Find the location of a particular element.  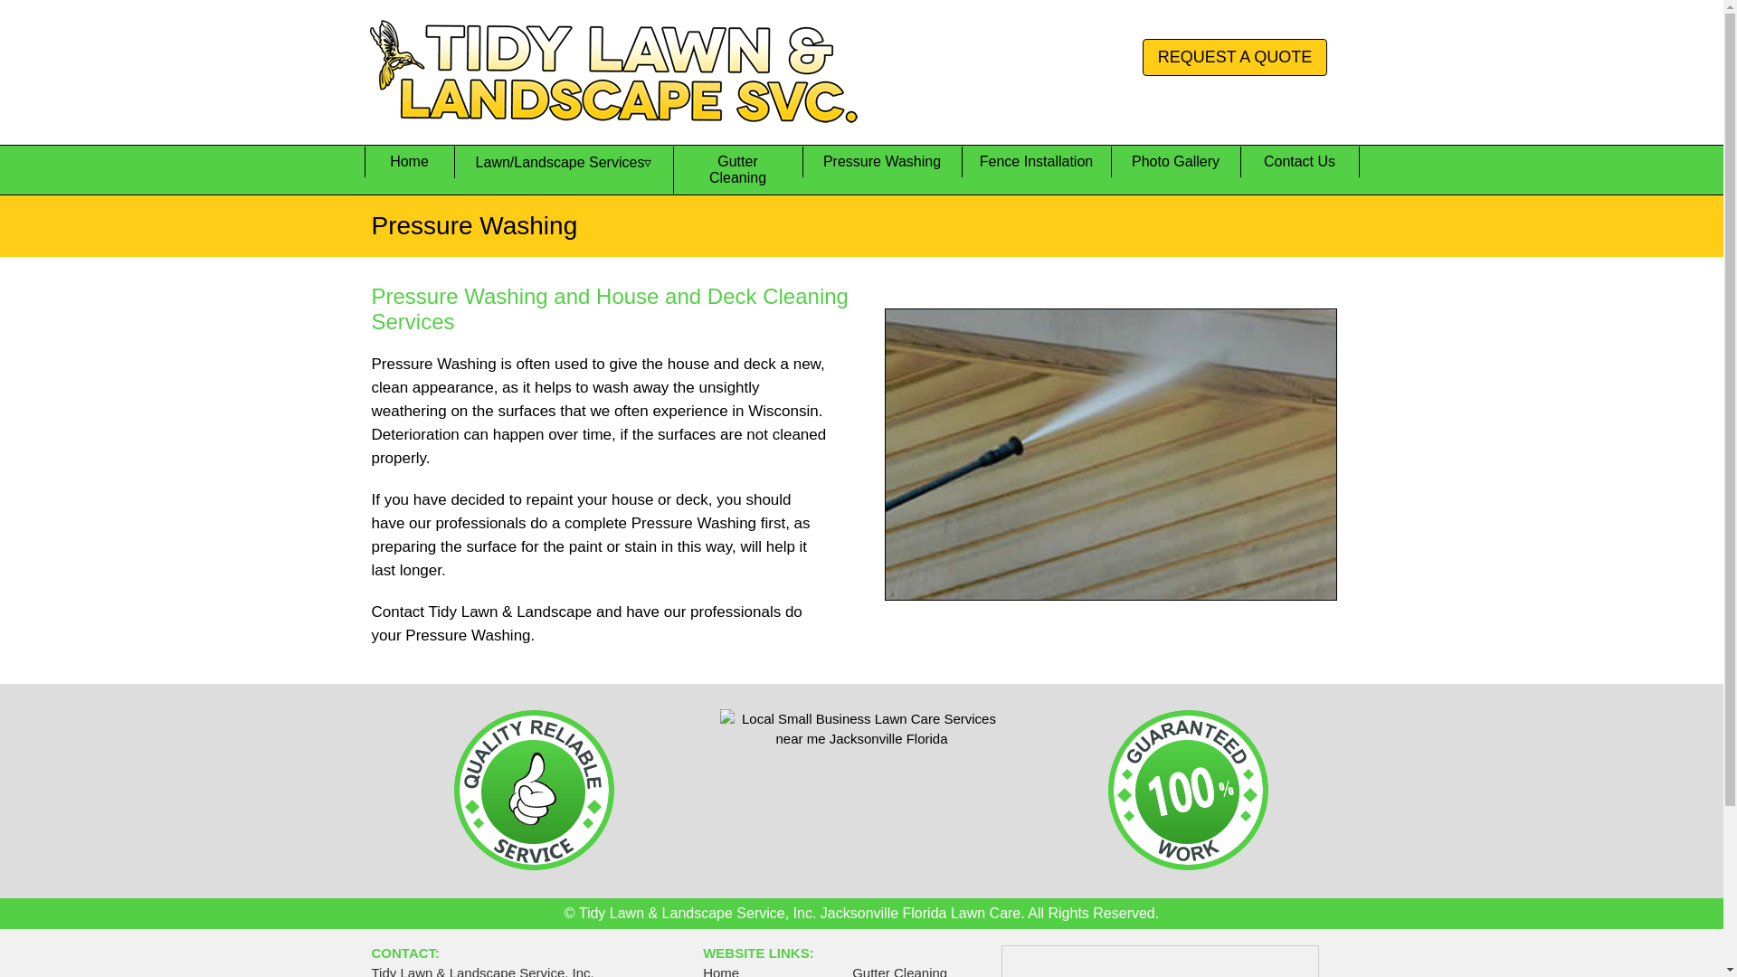

Pressure Washing is located at coordinates (880, 161).